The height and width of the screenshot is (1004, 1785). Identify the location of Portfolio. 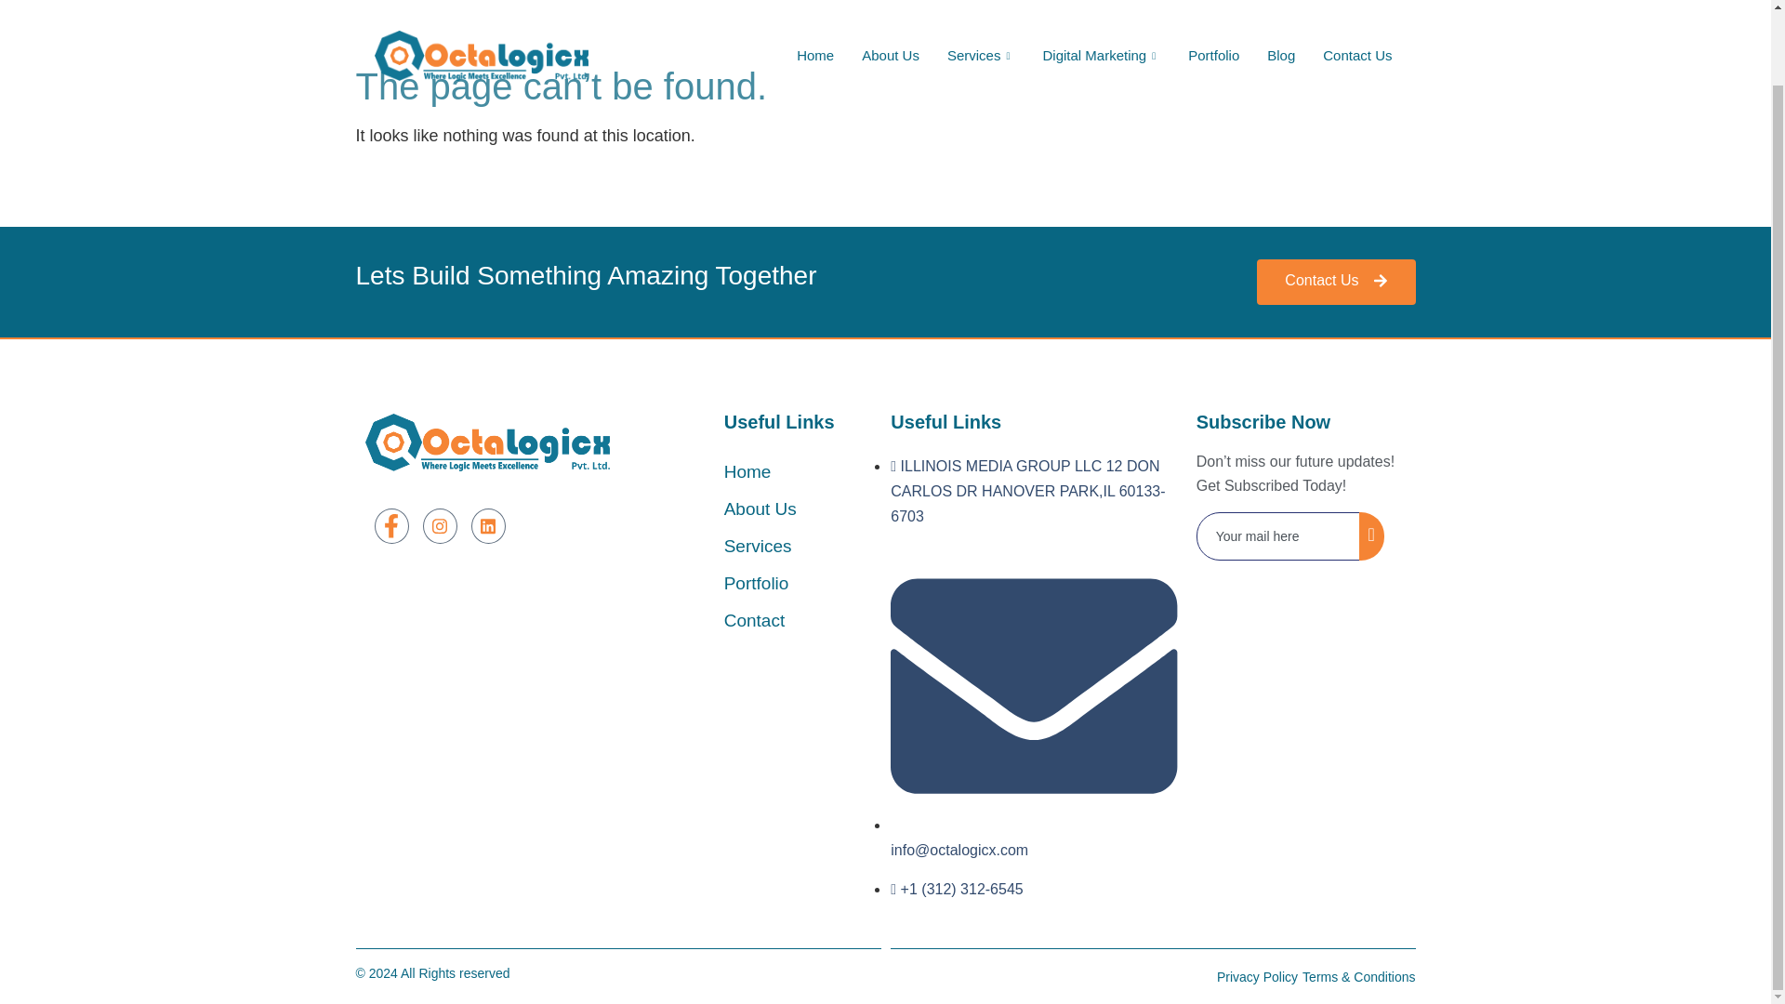
(1213, 4).